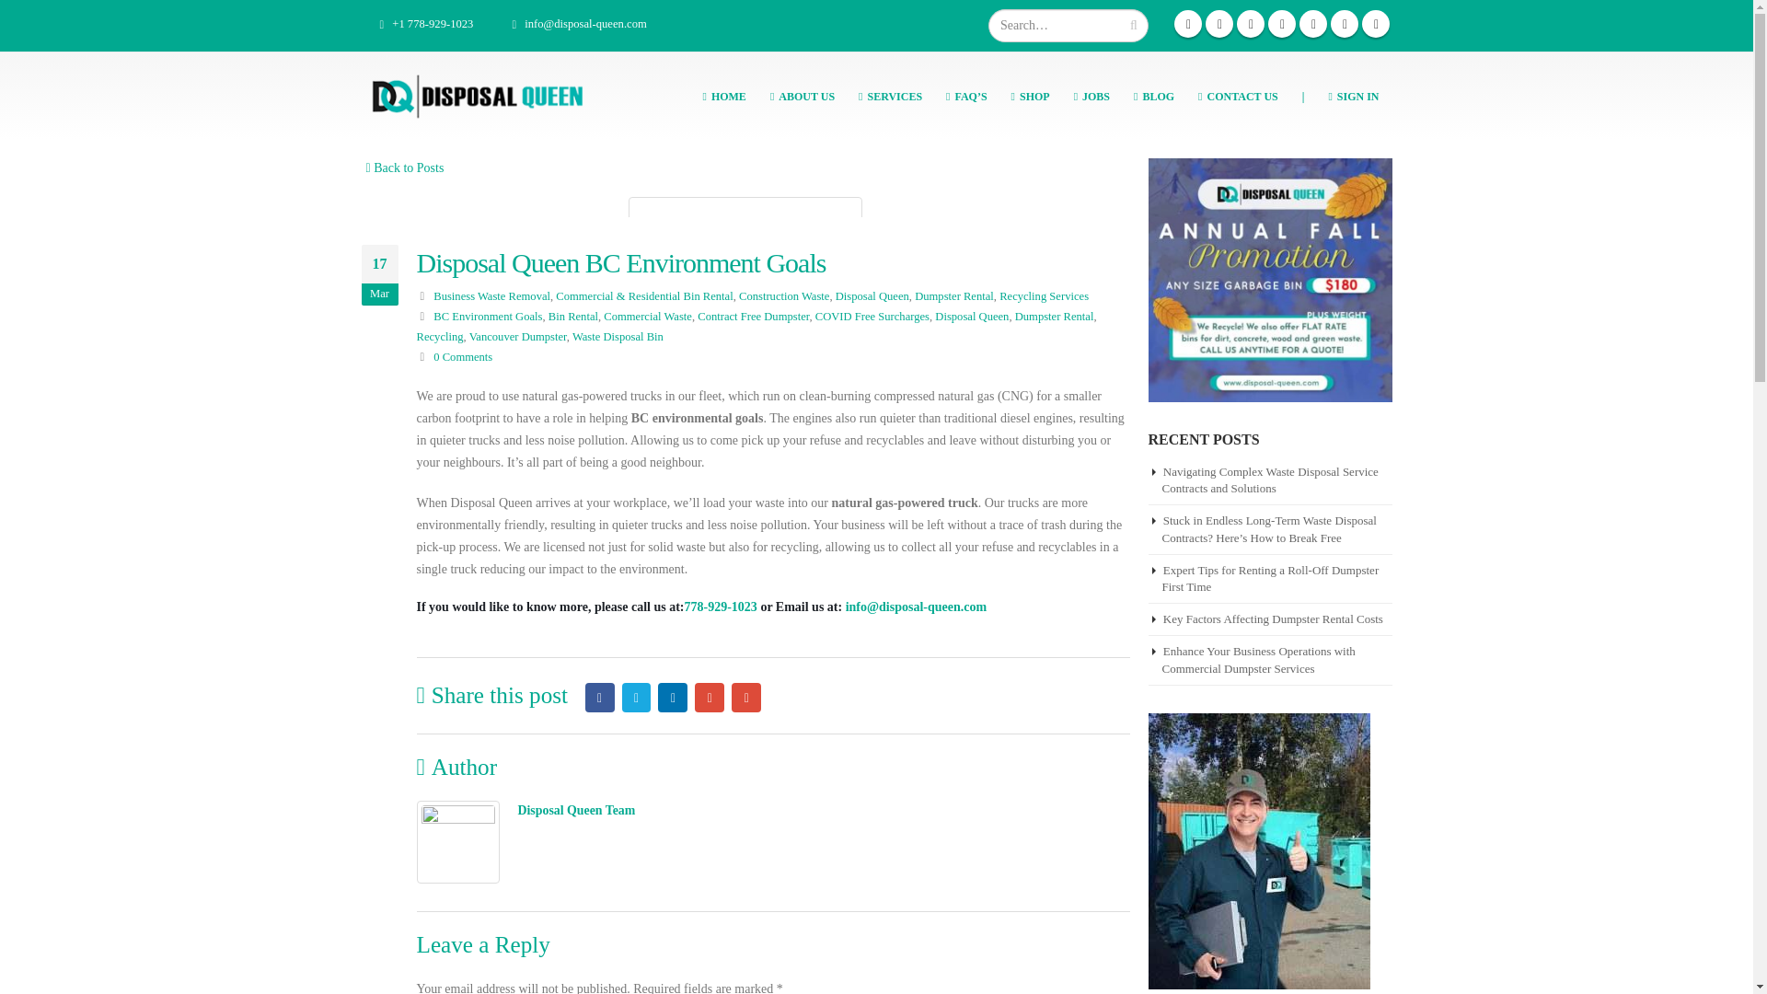 This screenshot has width=1767, height=994. Describe the element at coordinates (1031, 96) in the screenshot. I see `SHOP` at that location.